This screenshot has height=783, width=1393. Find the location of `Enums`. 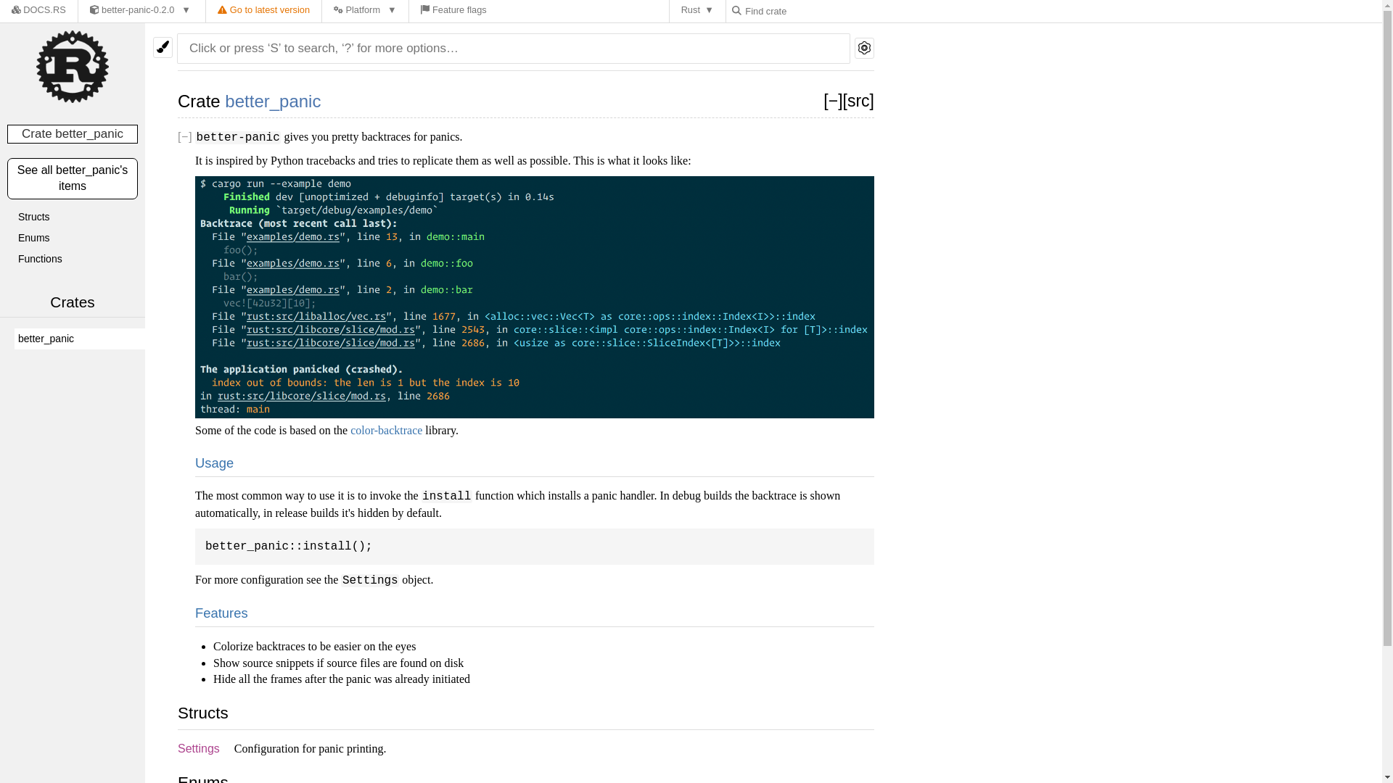

Enums is located at coordinates (79, 238).